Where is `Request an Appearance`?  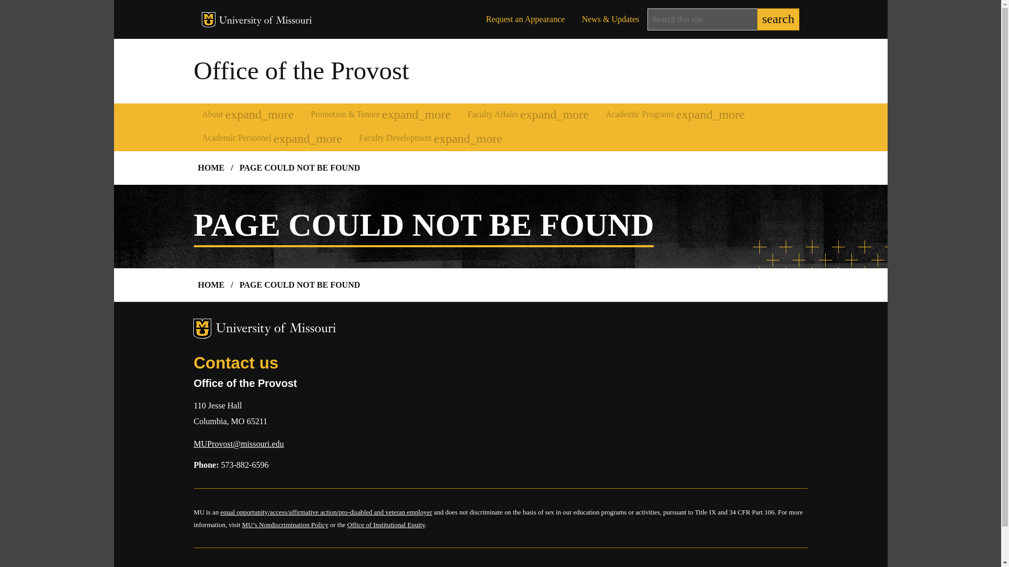 Request an Appearance is located at coordinates (525, 19).